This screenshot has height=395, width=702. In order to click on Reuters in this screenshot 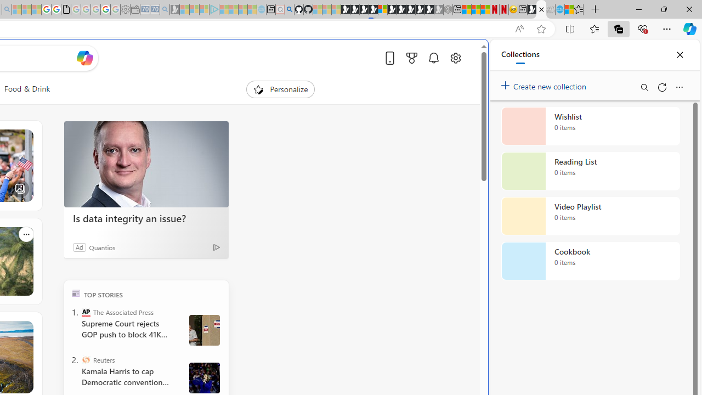, I will do `click(86, 360)`.